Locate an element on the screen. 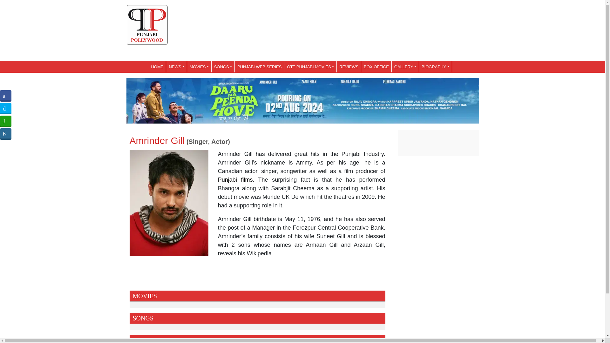 The width and height of the screenshot is (610, 343). GALLERY is located at coordinates (405, 67).